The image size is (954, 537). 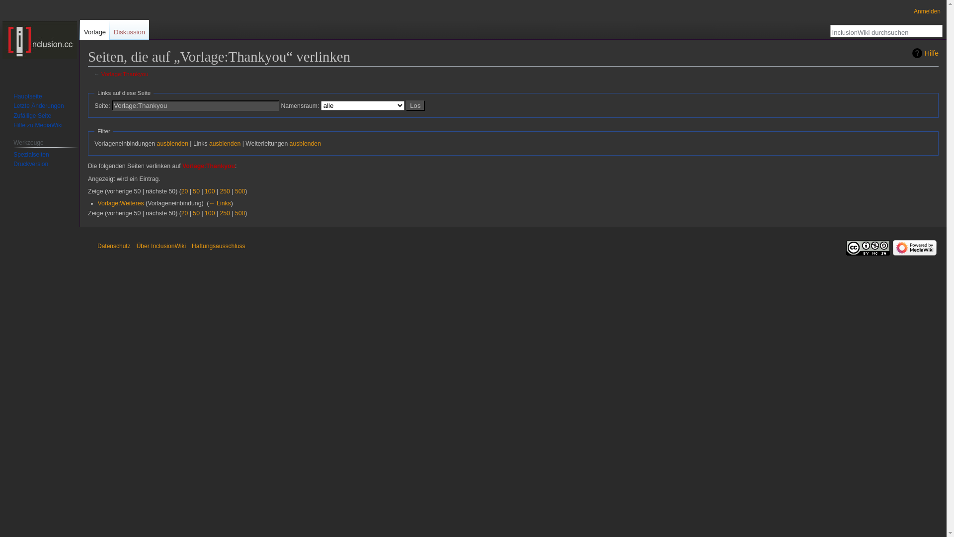 What do you see at coordinates (95, 30) in the screenshot?
I see `Vorlage` at bounding box center [95, 30].